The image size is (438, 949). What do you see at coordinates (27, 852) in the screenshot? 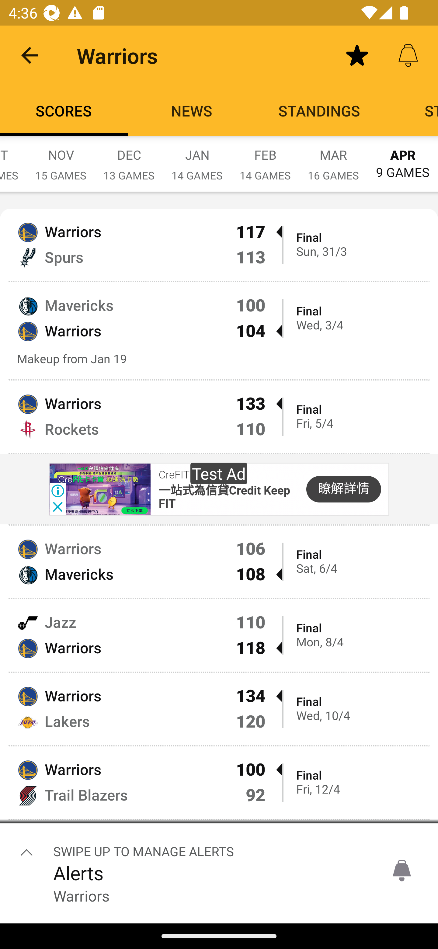
I see `` at bounding box center [27, 852].